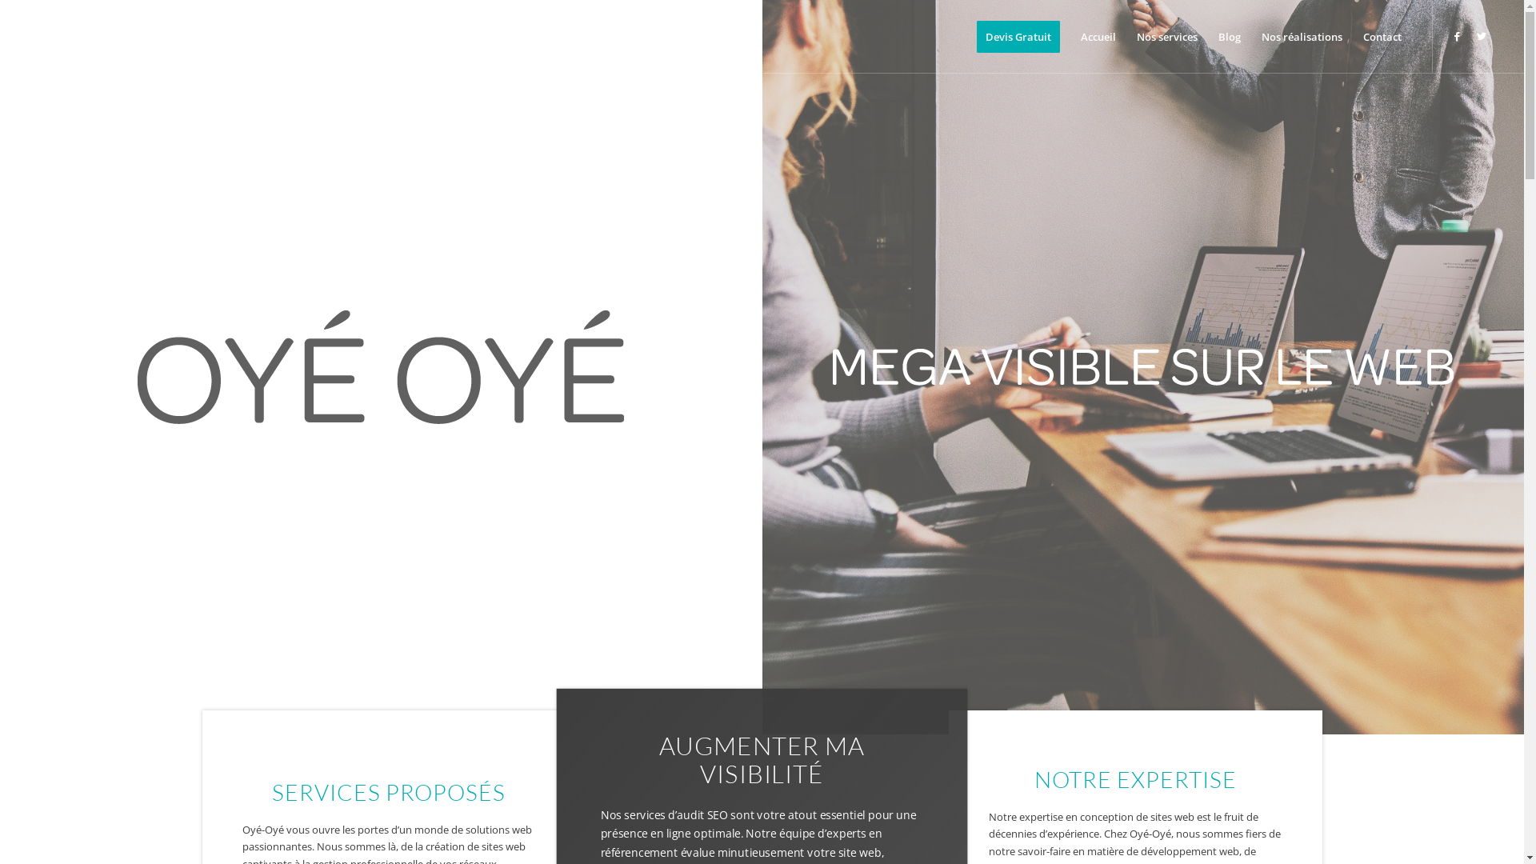 This screenshot has height=864, width=1536. What do you see at coordinates (1018, 37) in the screenshot?
I see `Devis Gratuit` at bounding box center [1018, 37].